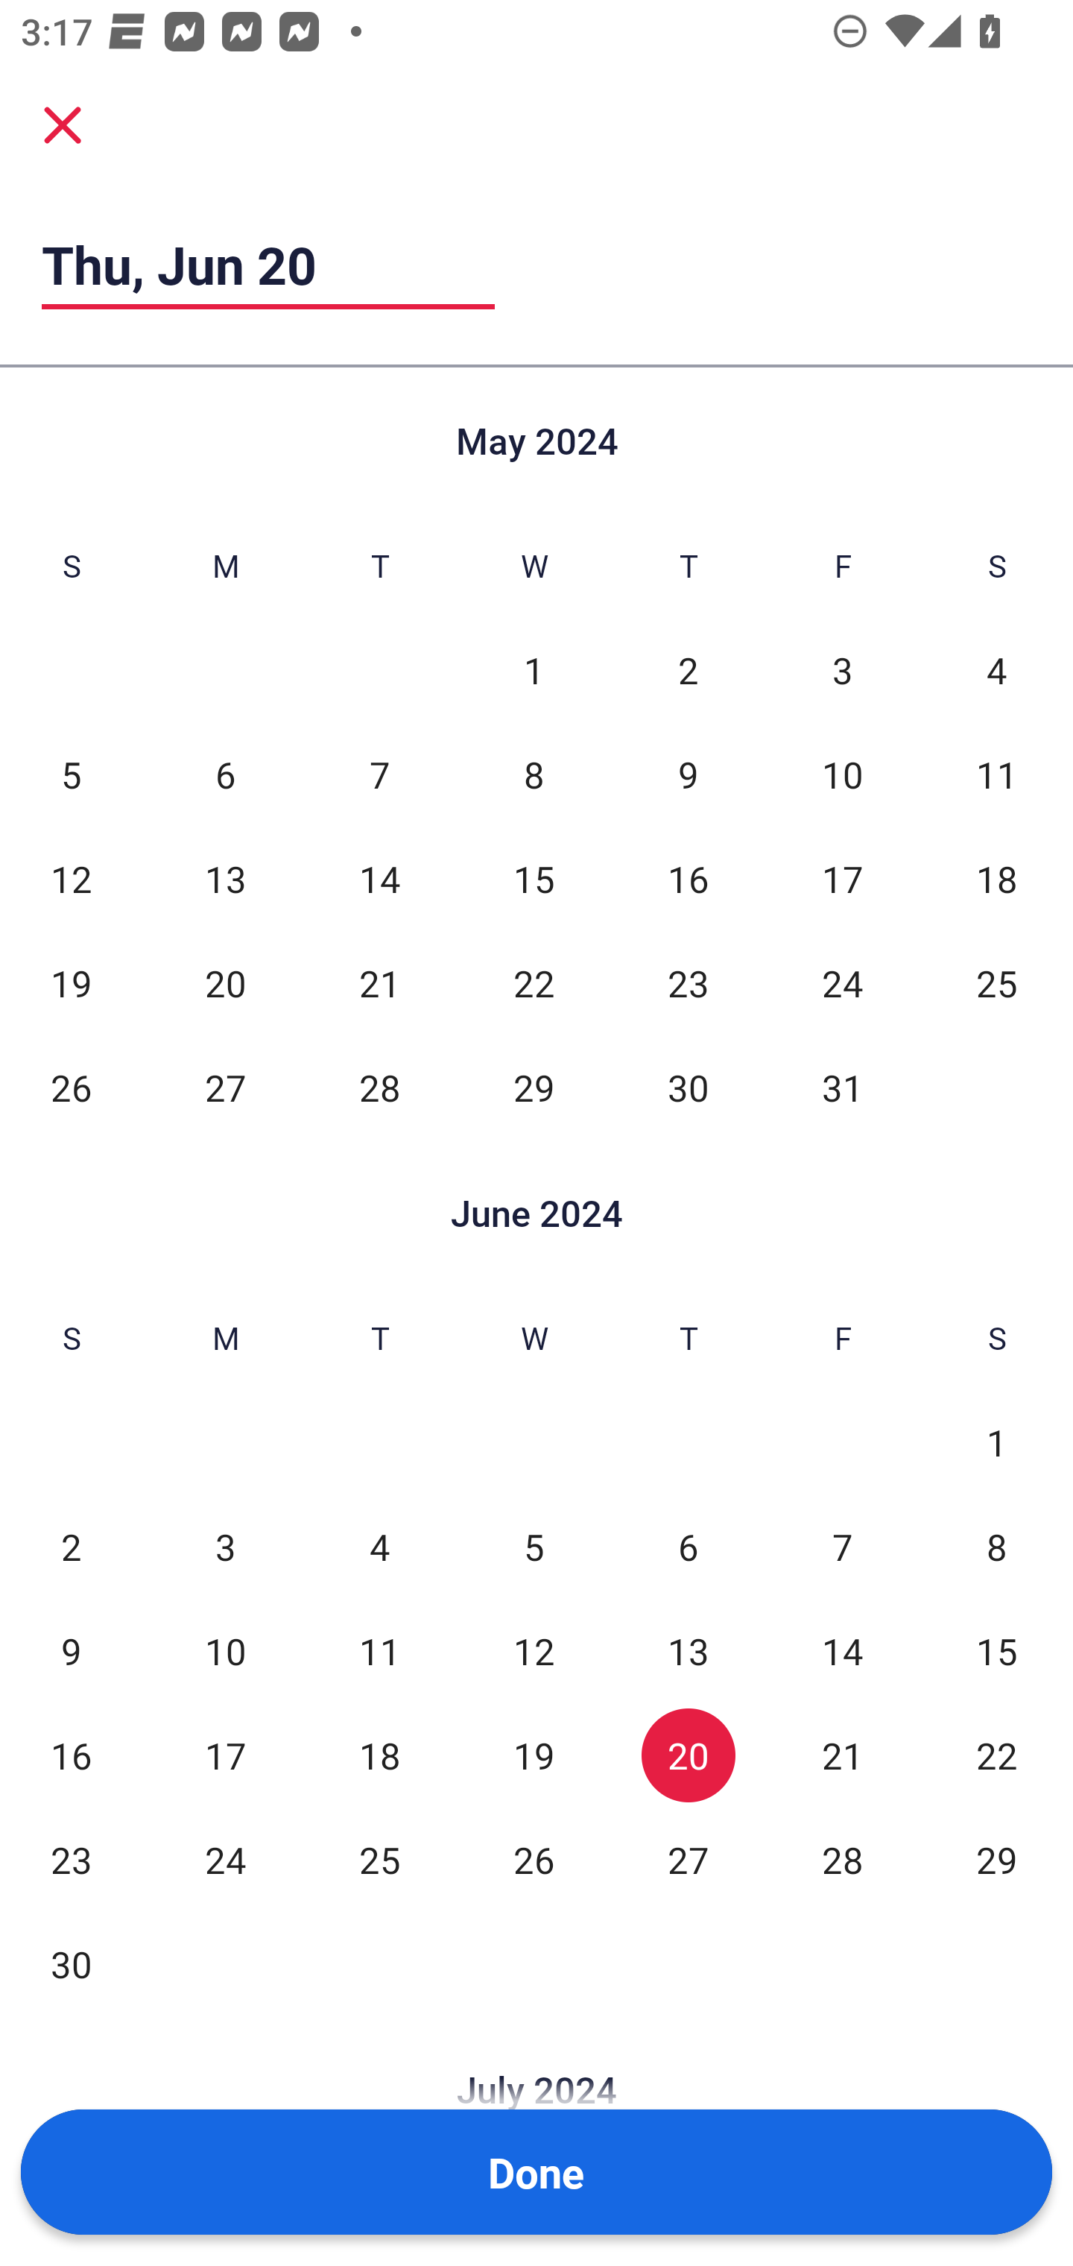  Describe the element at coordinates (997, 1756) in the screenshot. I see `22 Sat, Jun 22, Not Selected` at that location.